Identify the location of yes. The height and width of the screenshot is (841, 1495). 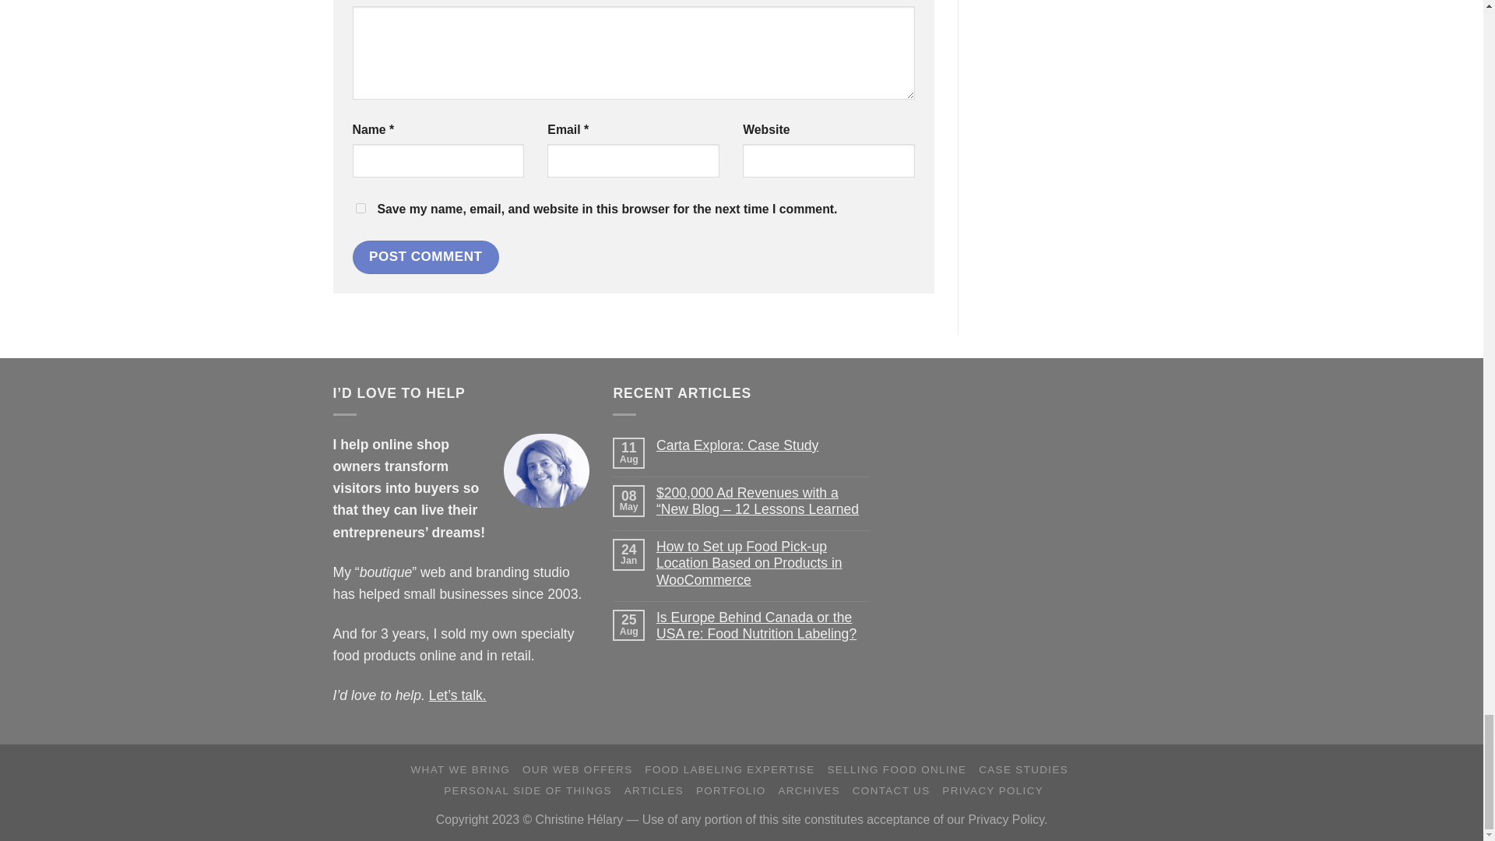
(360, 209).